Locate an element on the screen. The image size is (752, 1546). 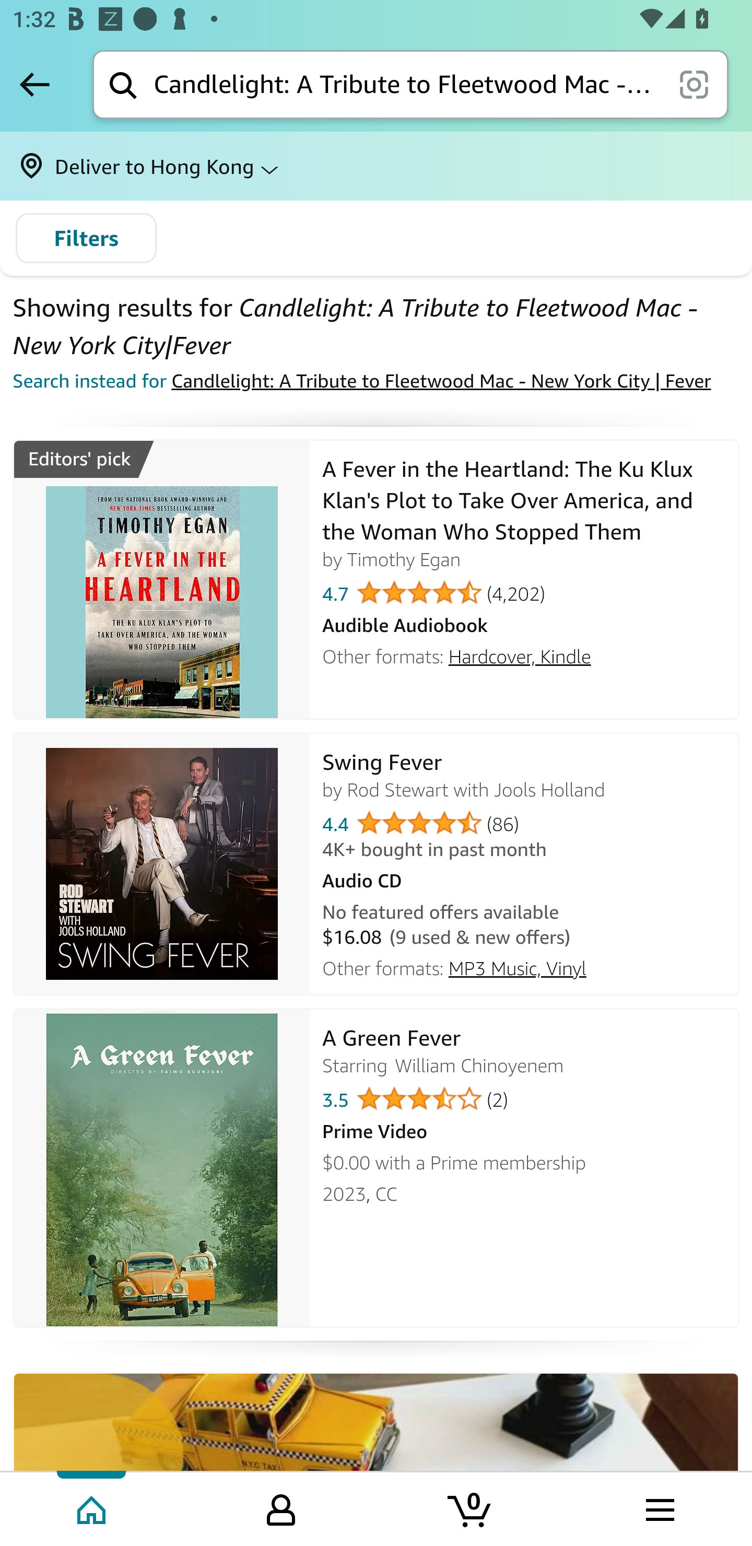
Back is located at coordinates (34, 84).